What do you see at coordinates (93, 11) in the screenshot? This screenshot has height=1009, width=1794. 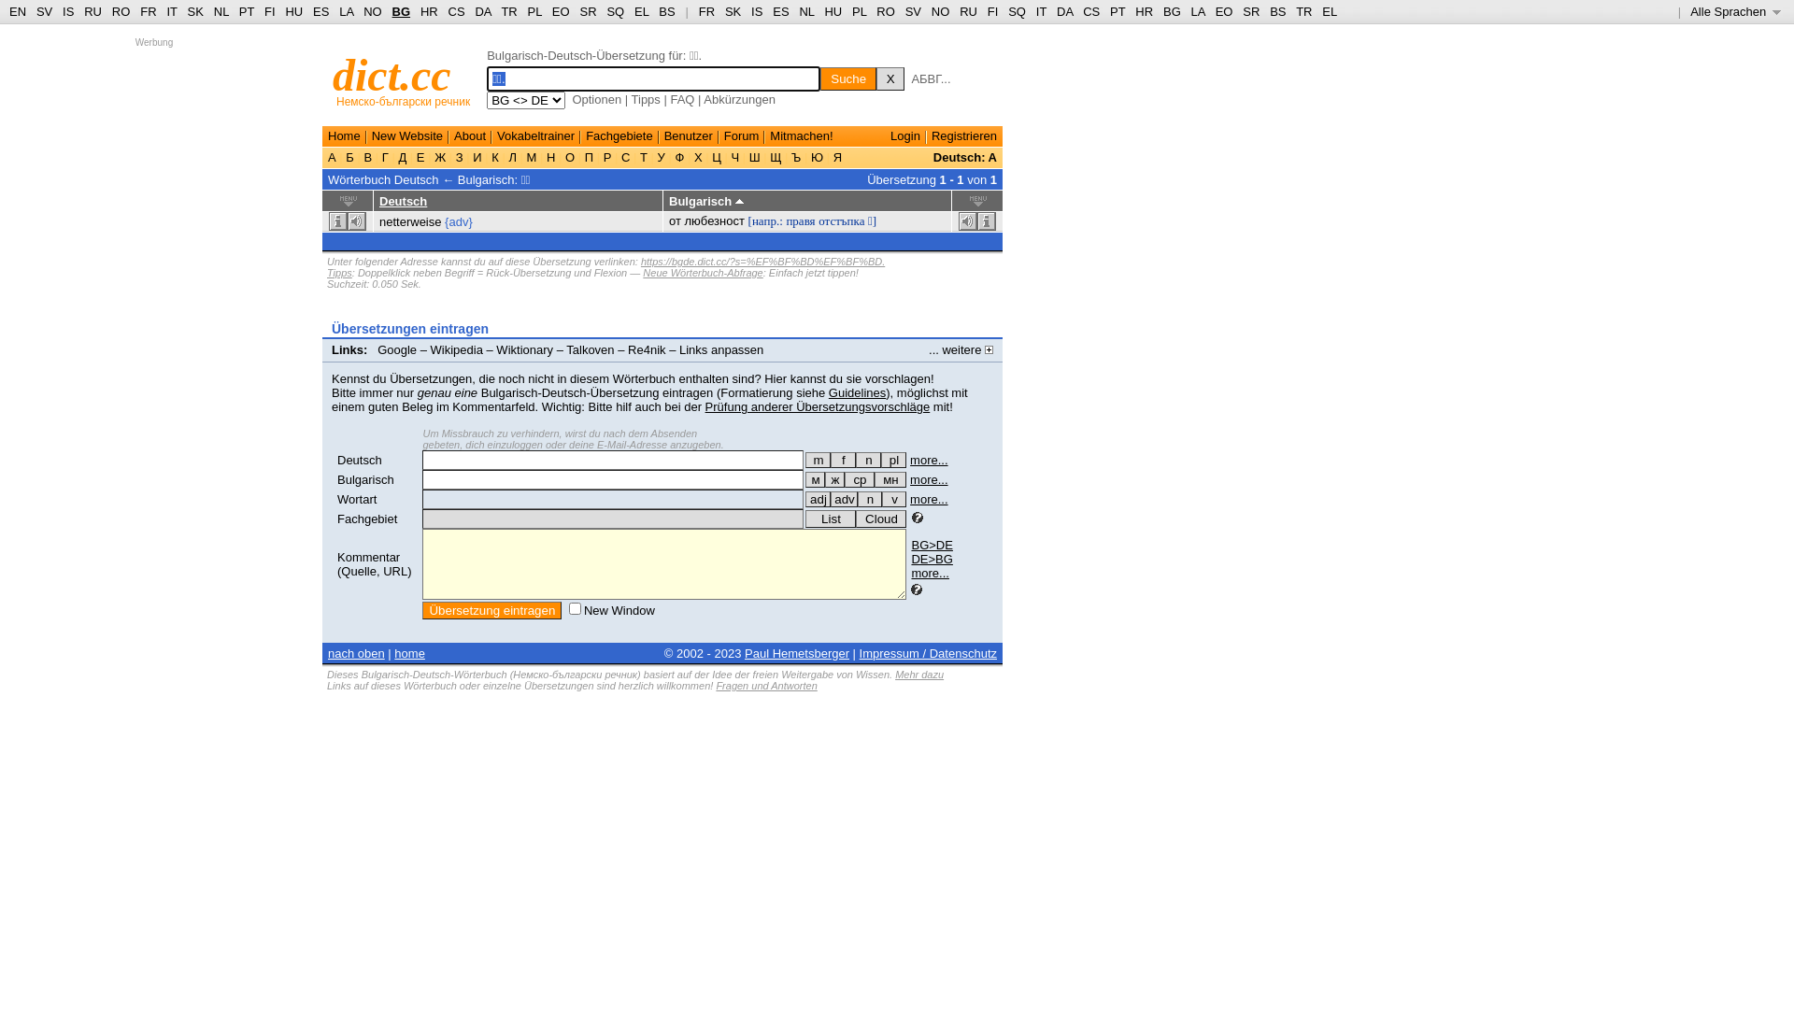 I see `RU` at bounding box center [93, 11].